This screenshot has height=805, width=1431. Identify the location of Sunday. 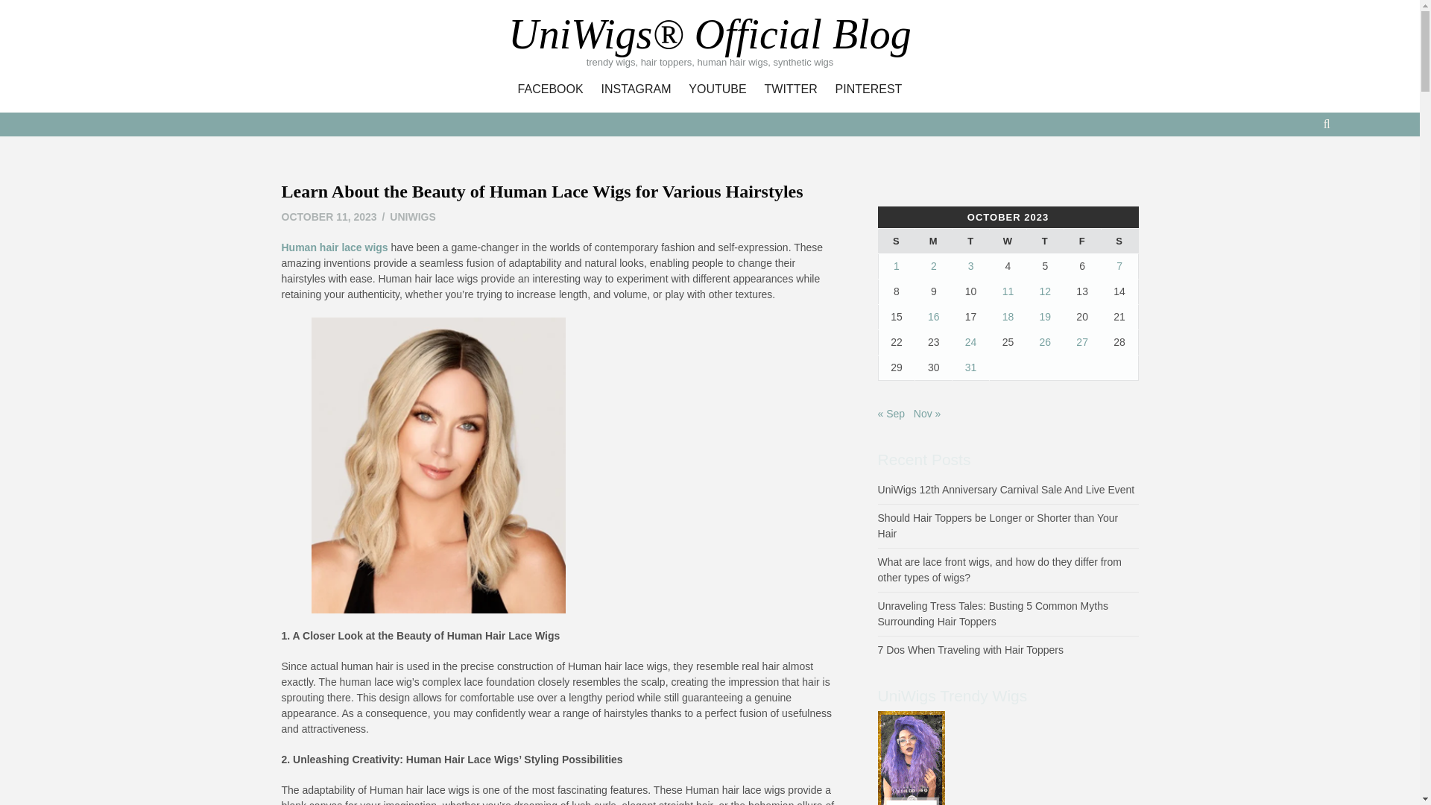
(897, 241).